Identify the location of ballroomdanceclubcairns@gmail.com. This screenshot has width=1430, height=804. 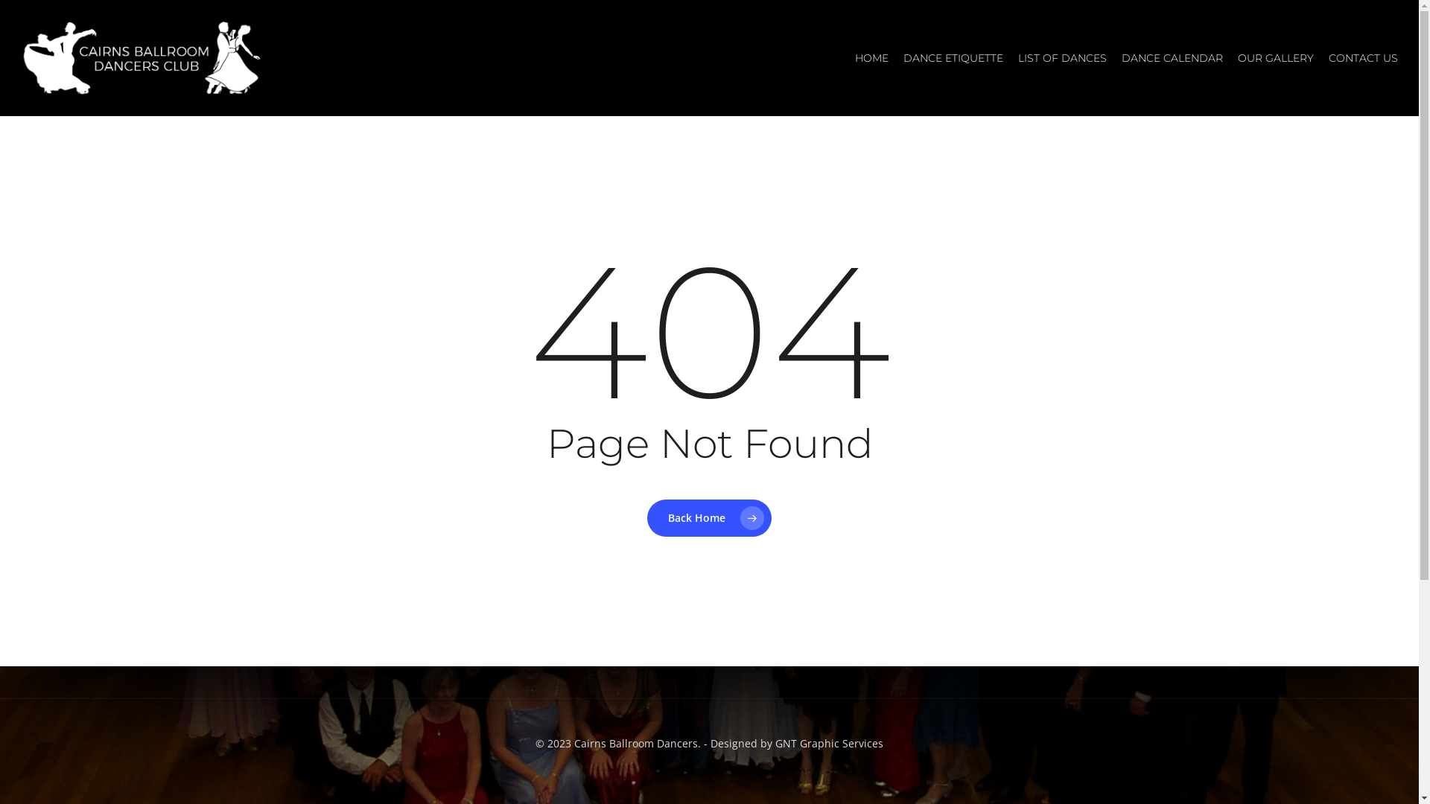
(740, 593).